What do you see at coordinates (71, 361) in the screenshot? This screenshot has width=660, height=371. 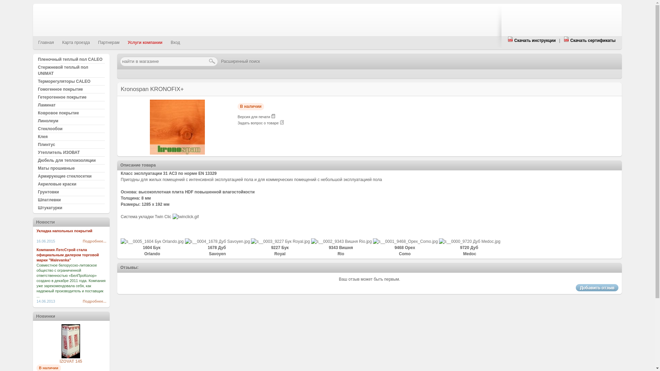 I see `IZOVAT 145` at bounding box center [71, 361].